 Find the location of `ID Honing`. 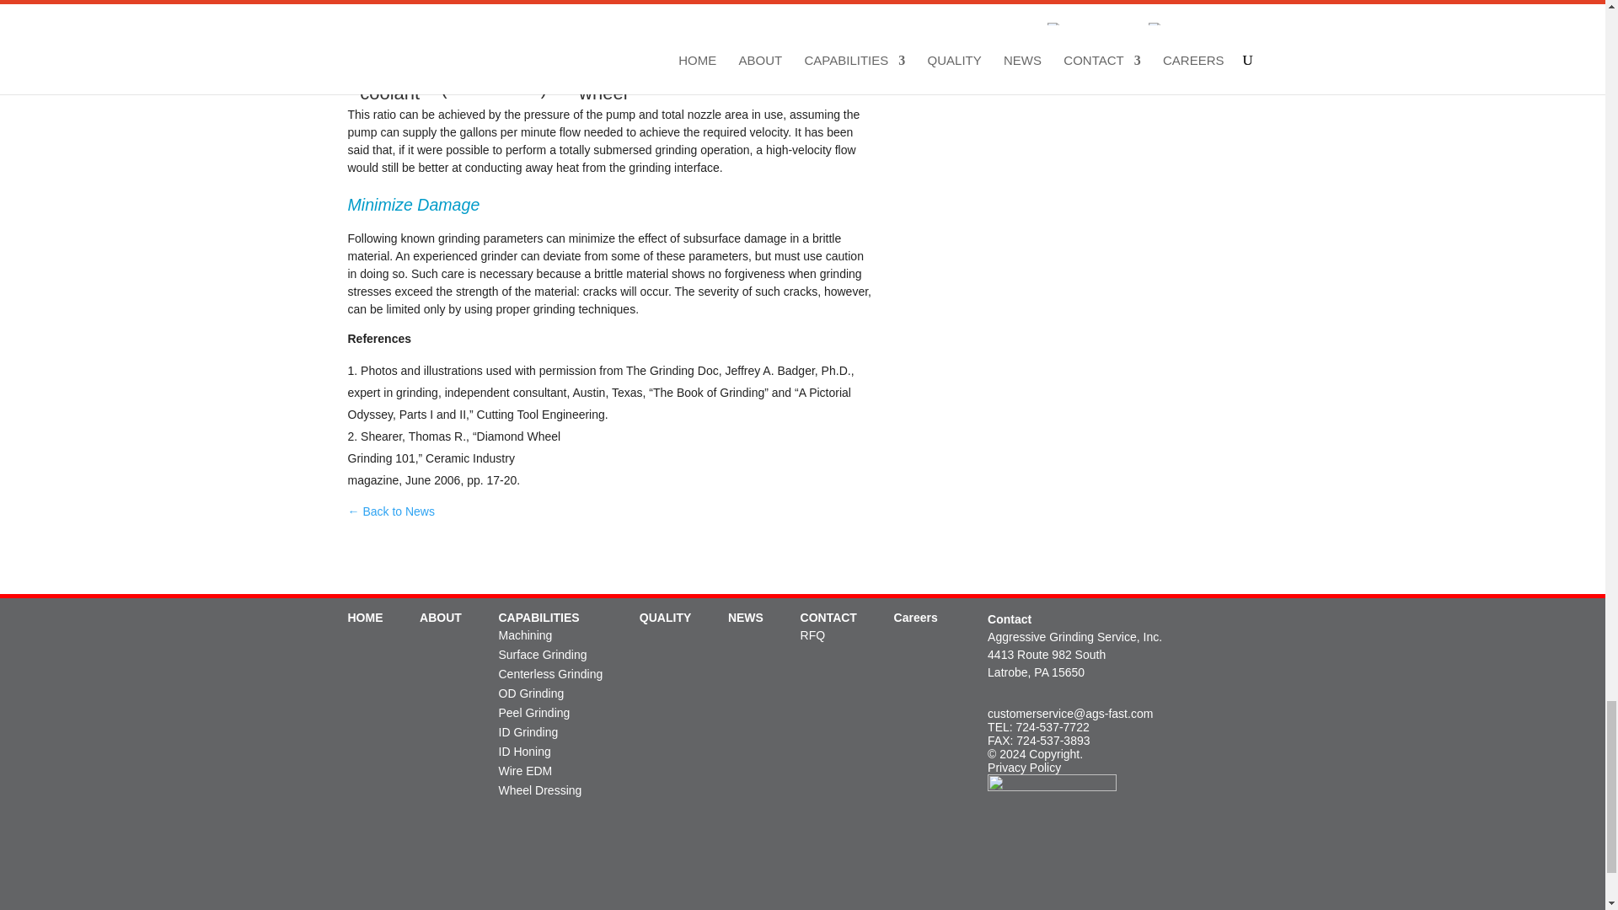

ID Honing is located at coordinates (524, 752).